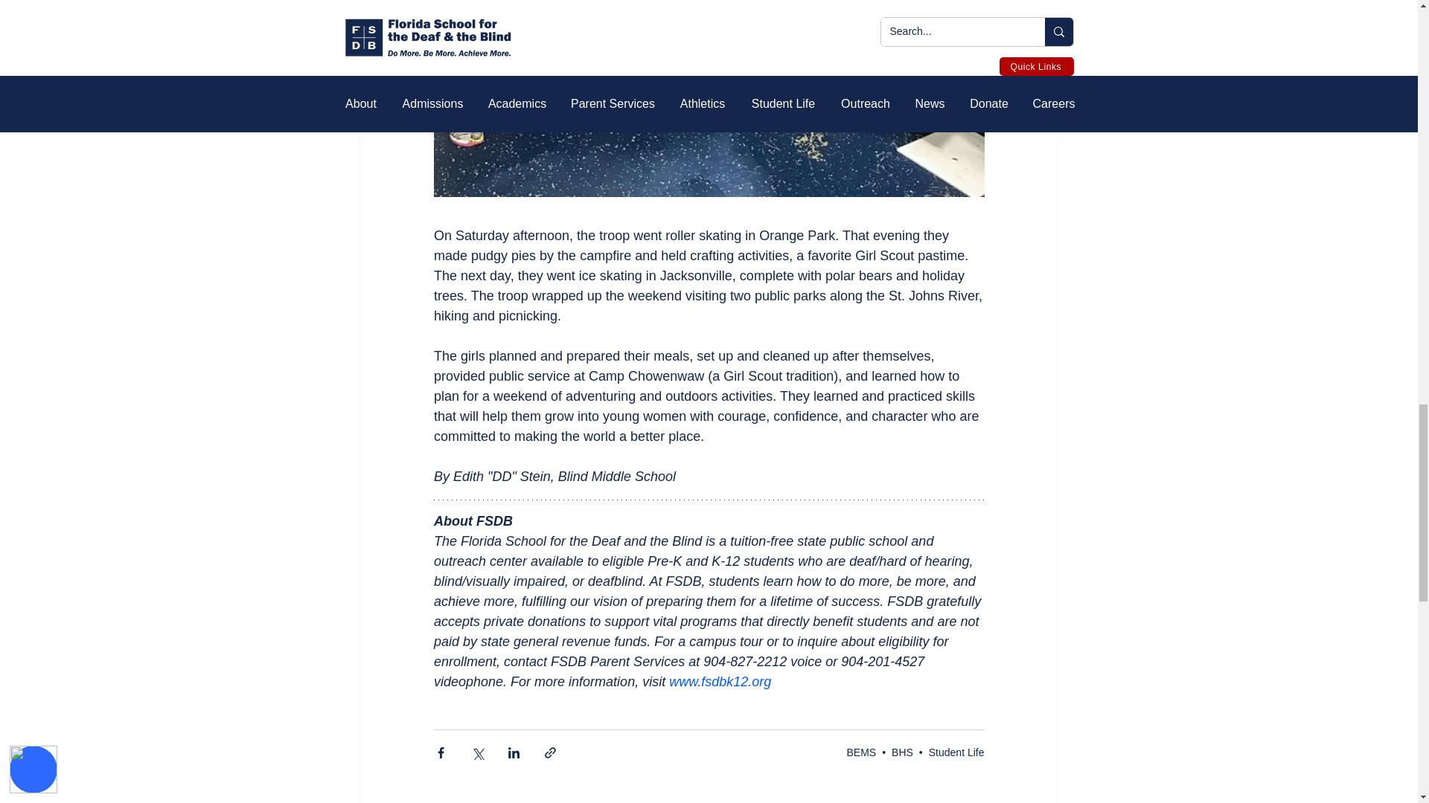 This screenshot has height=803, width=1429. I want to click on BHS, so click(902, 752).